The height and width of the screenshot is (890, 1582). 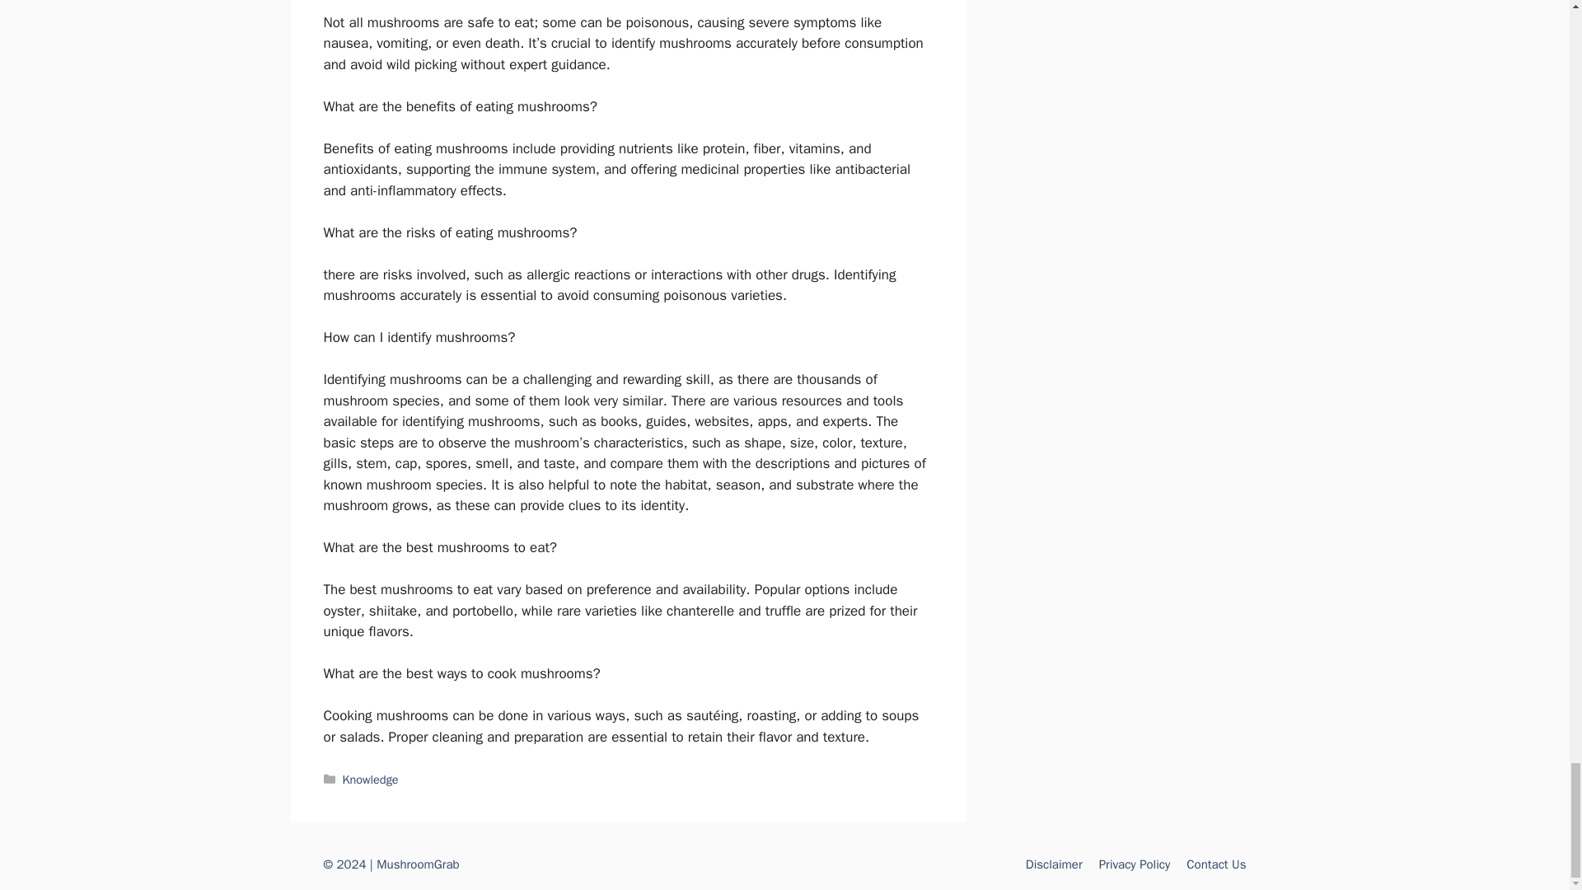 What do you see at coordinates (1216, 864) in the screenshot?
I see `Contact Us` at bounding box center [1216, 864].